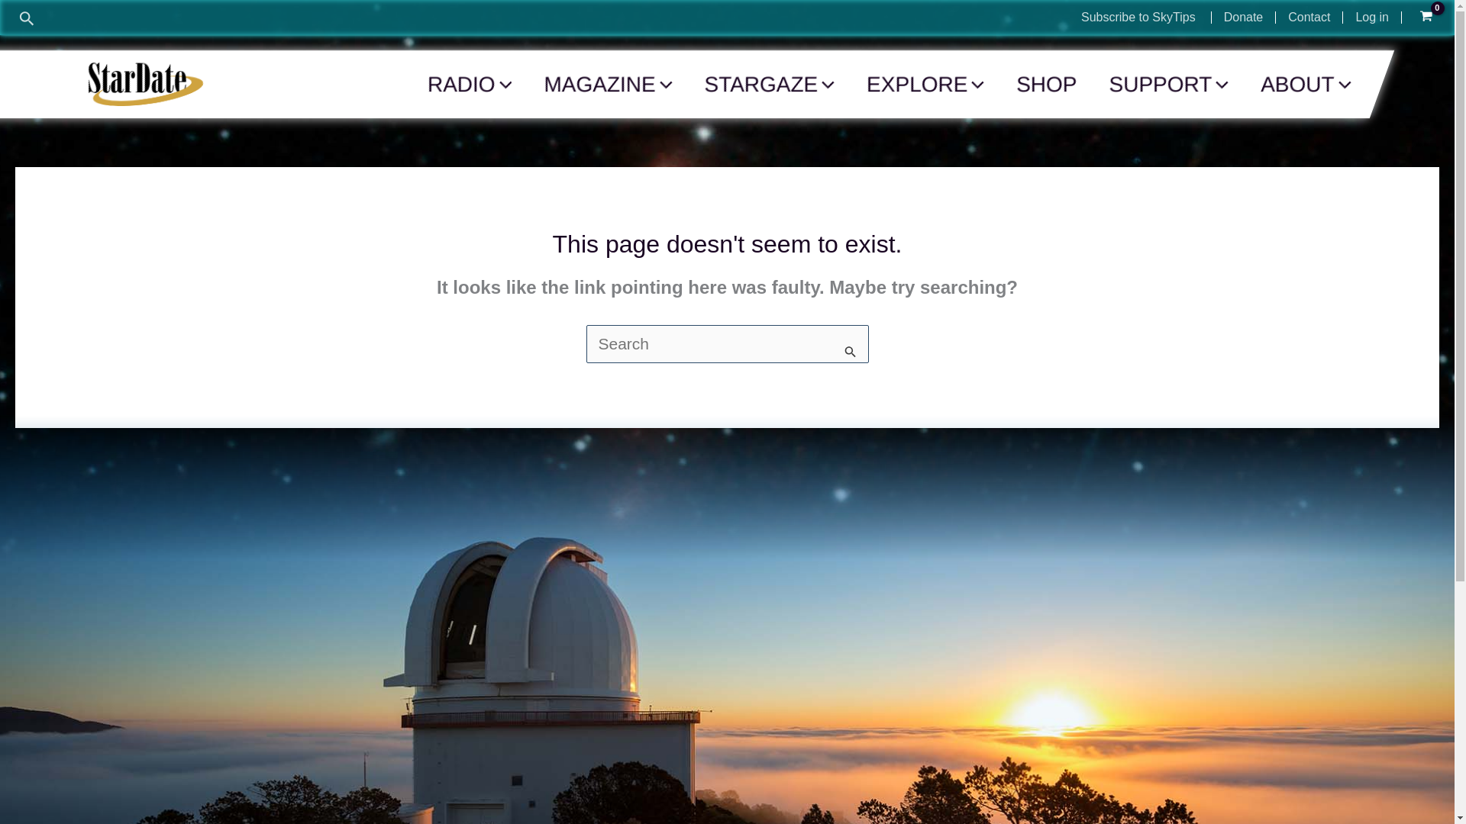 Image resolution: width=1466 pixels, height=824 pixels. What do you see at coordinates (1046, 83) in the screenshot?
I see `SHOP` at bounding box center [1046, 83].